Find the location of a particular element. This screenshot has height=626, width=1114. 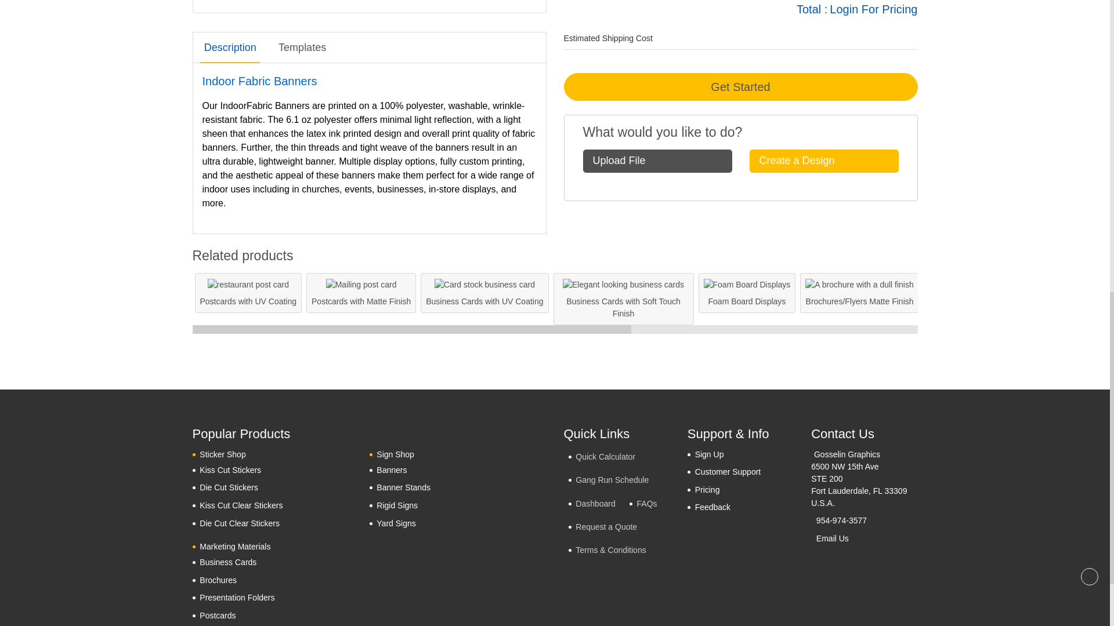

Postcards with Matte Finish is located at coordinates (361, 285).